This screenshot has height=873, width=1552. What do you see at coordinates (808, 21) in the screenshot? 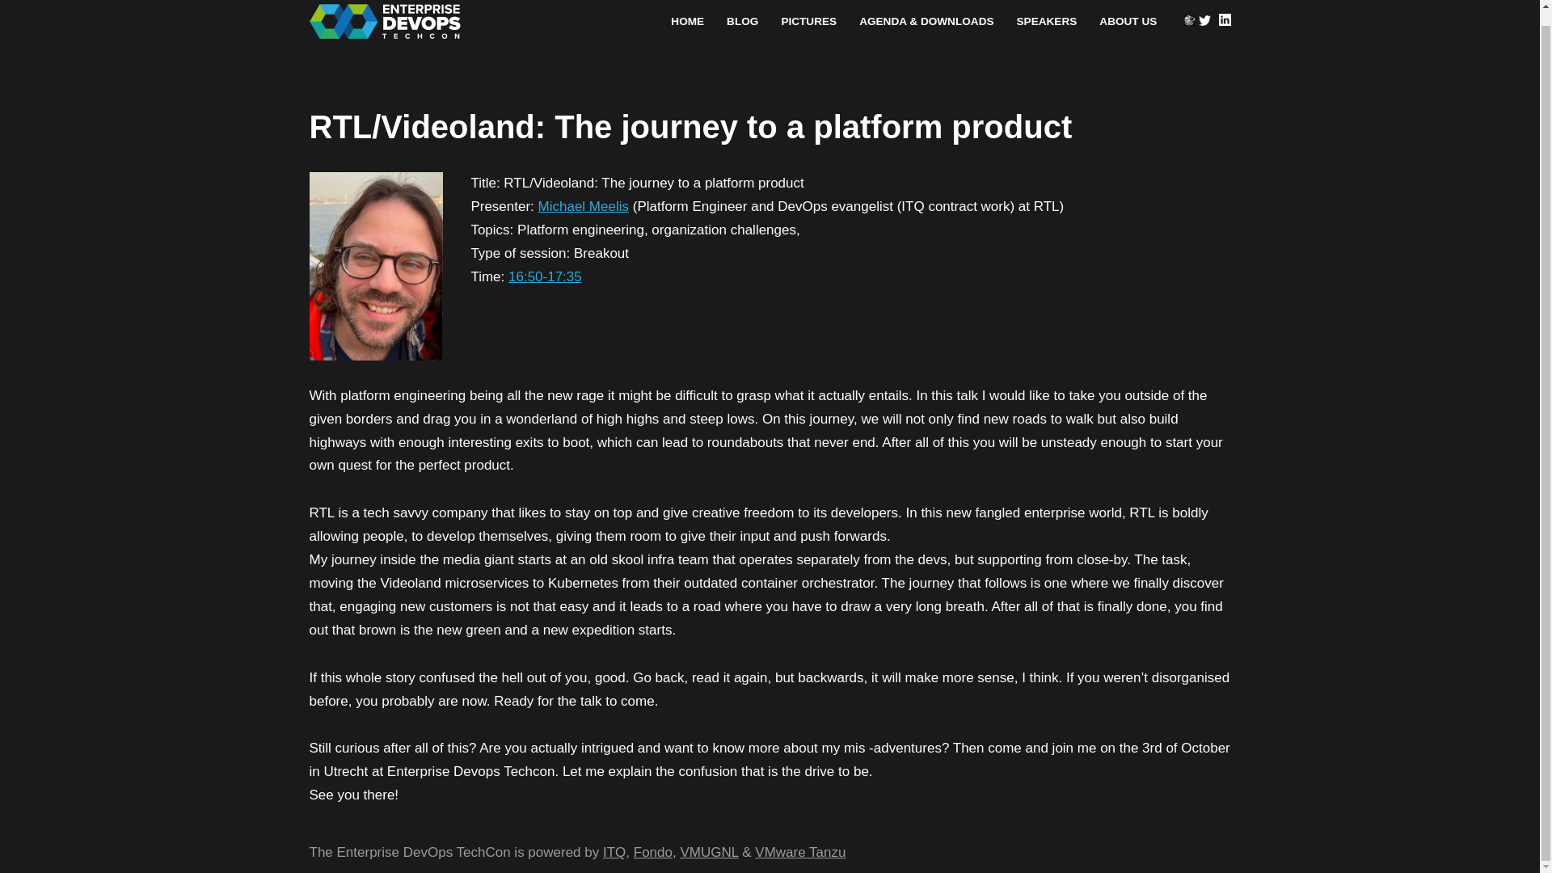
I see `PICTURES` at bounding box center [808, 21].